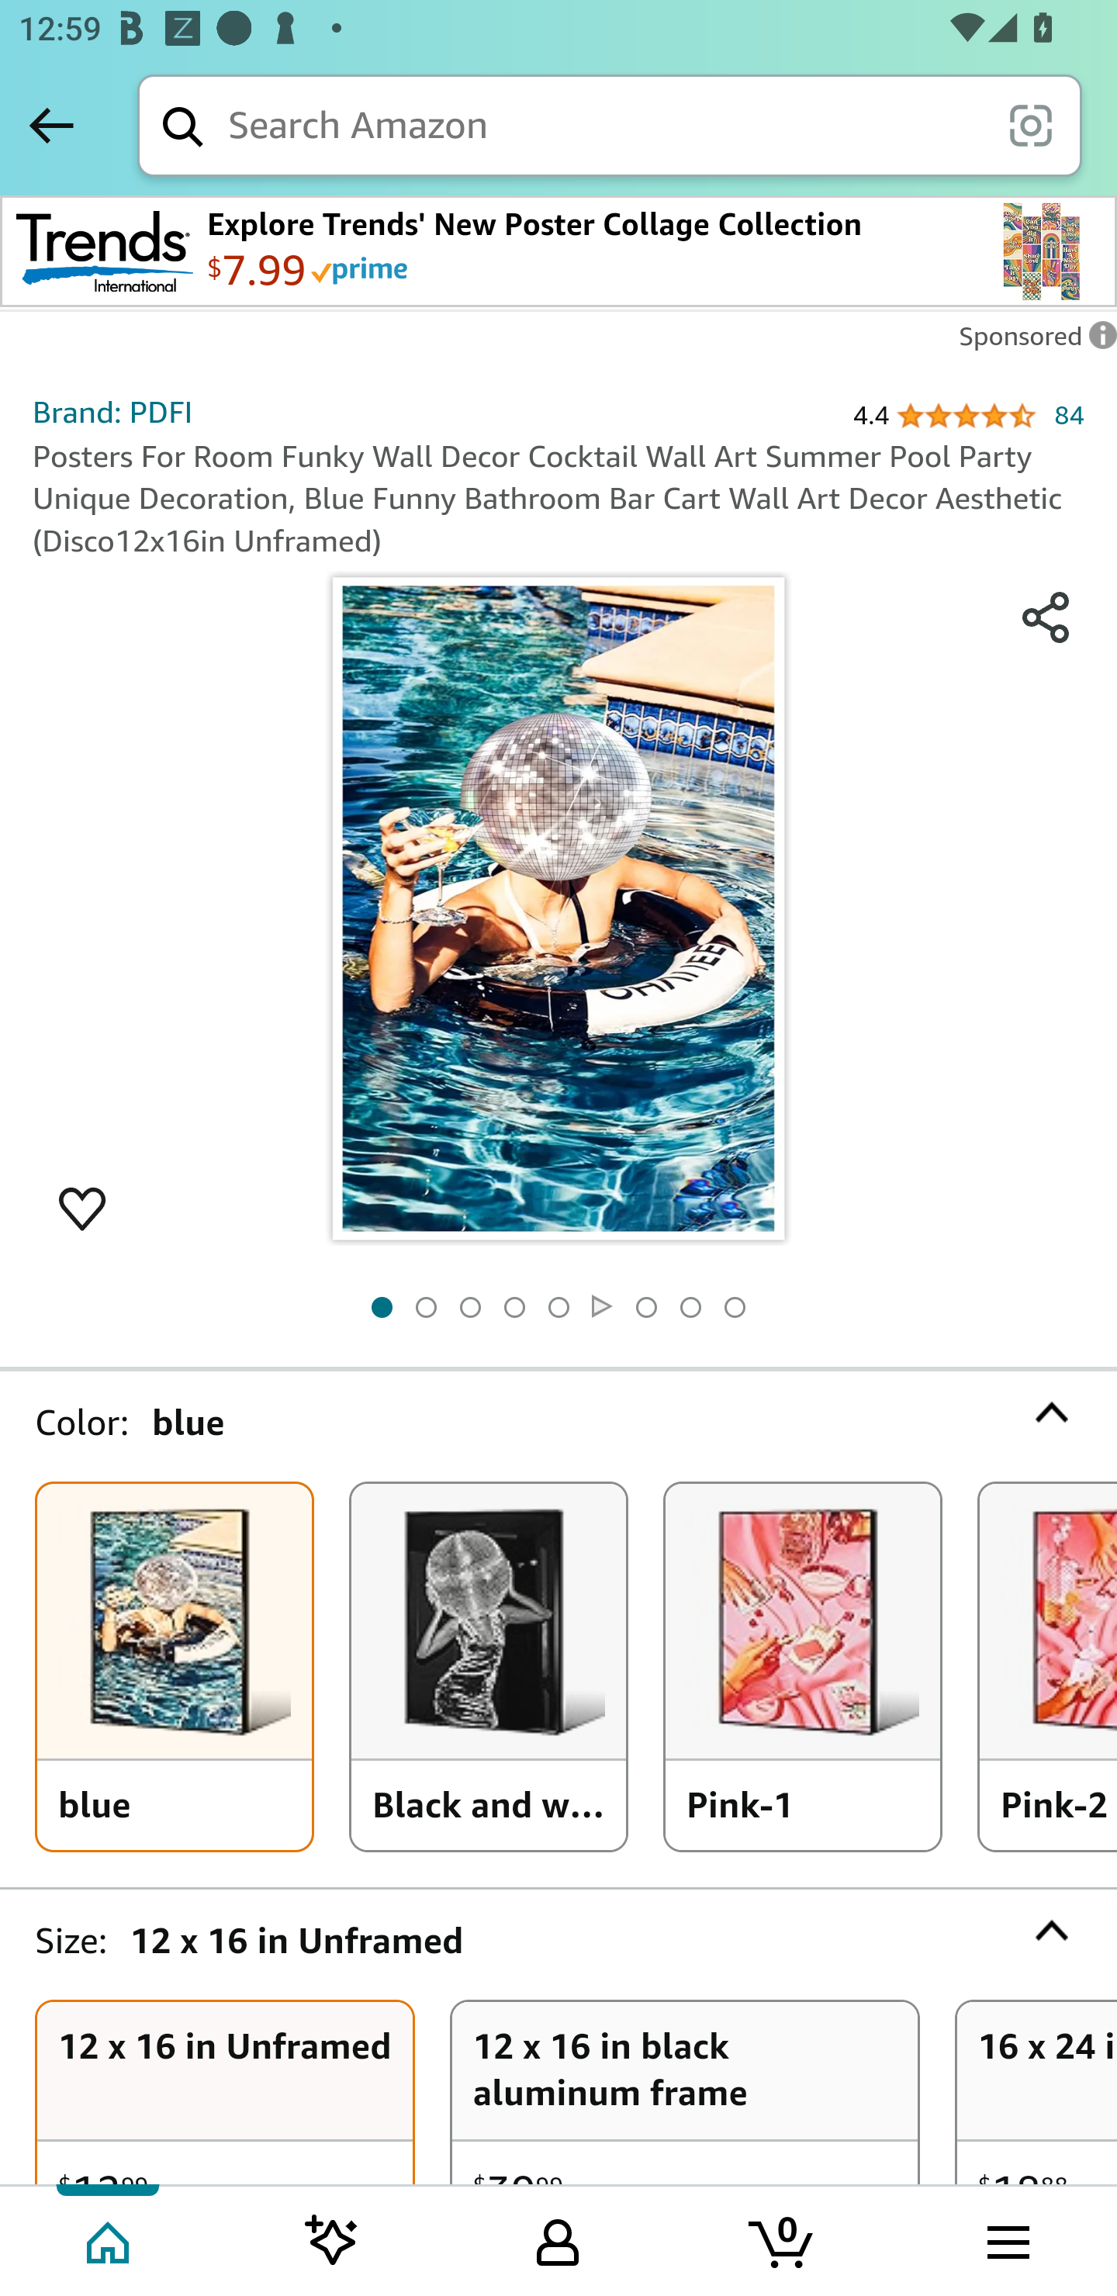  Describe the element at coordinates (783, 2239) in the screenshot. I see `Cart 0 item Tab 4 of 5 0` at that location.